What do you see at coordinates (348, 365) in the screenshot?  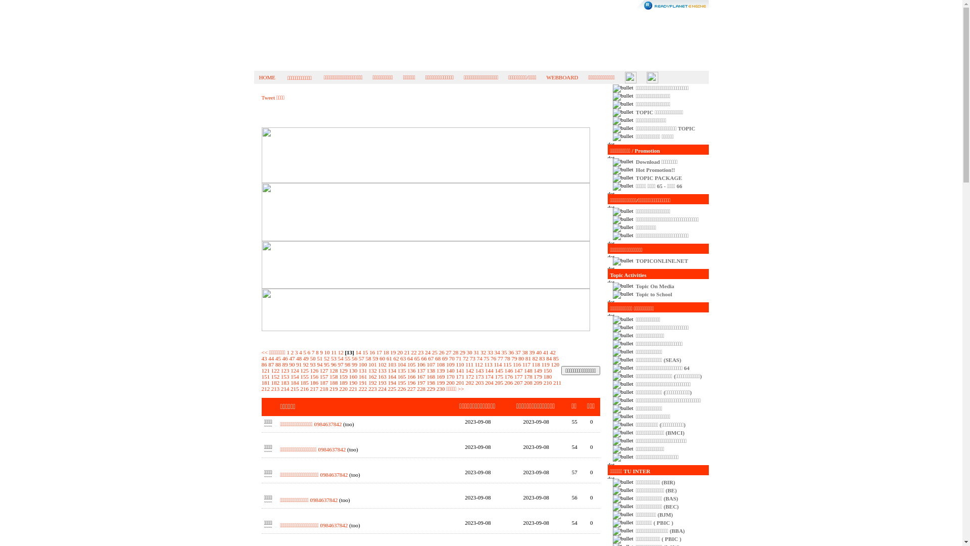 I see `98` at bounding box center [348, 365].